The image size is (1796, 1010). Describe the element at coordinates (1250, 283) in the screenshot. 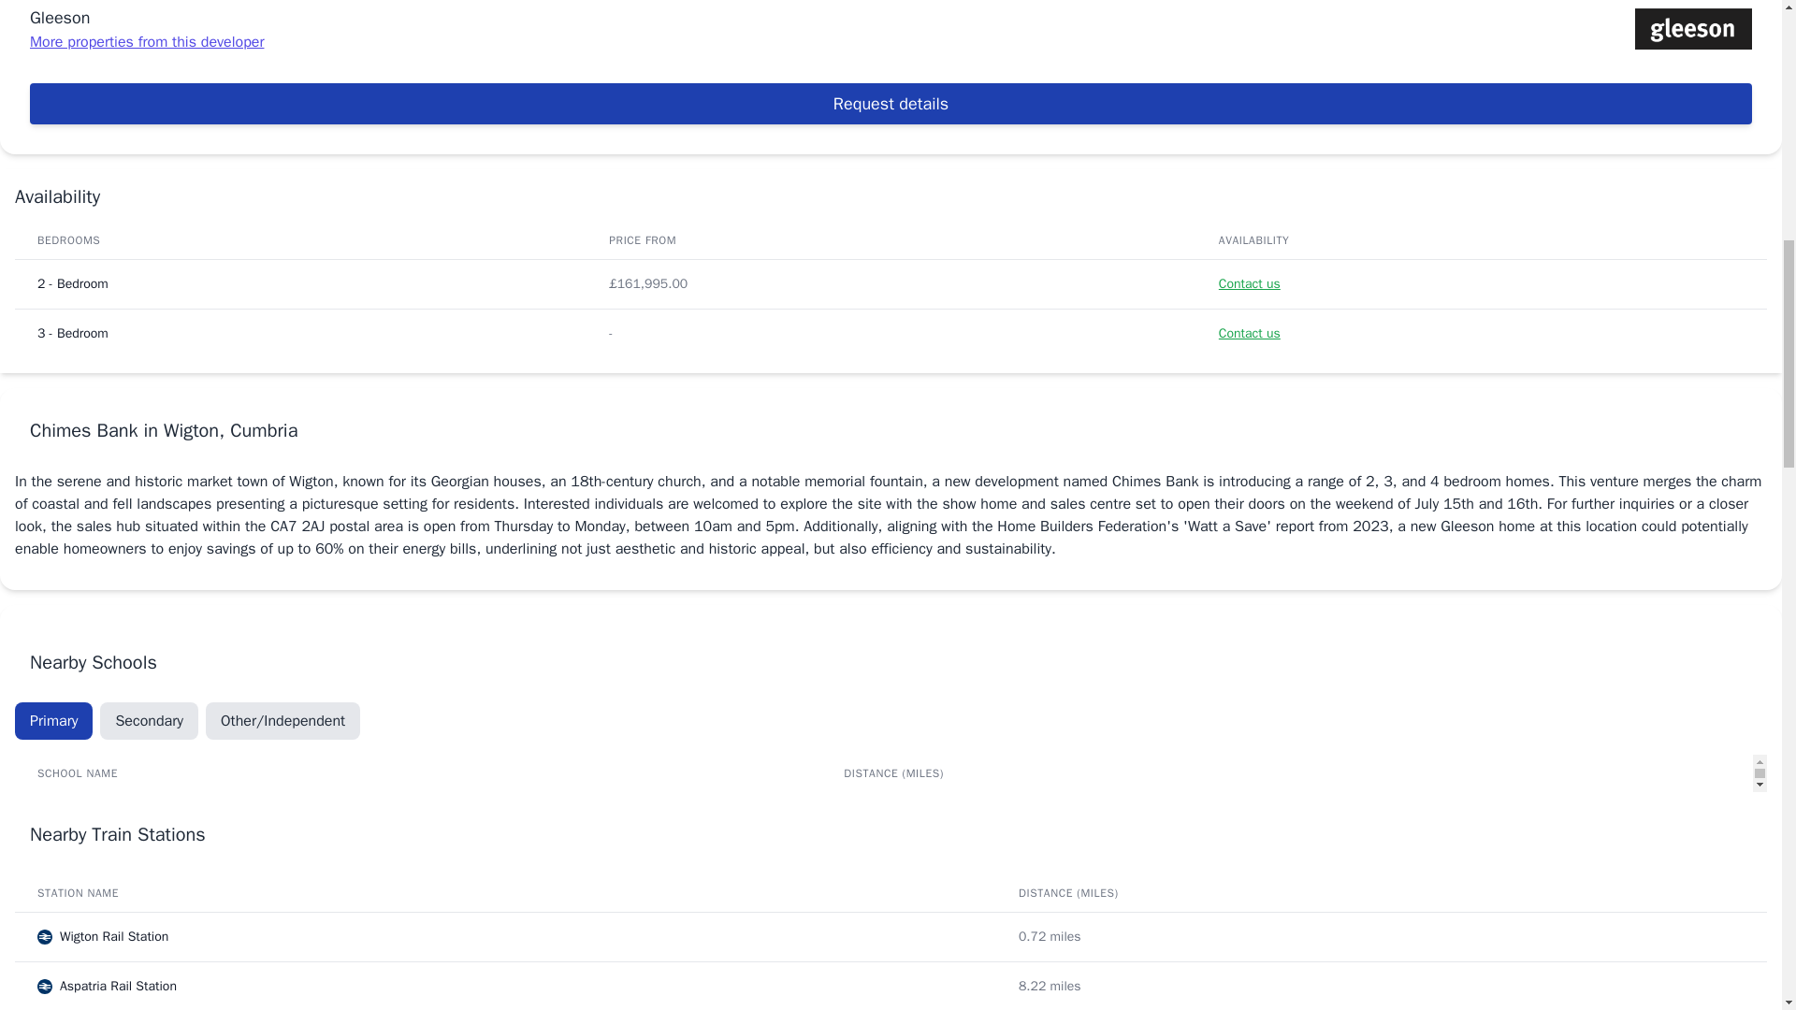

I see `Contact us` at that location.